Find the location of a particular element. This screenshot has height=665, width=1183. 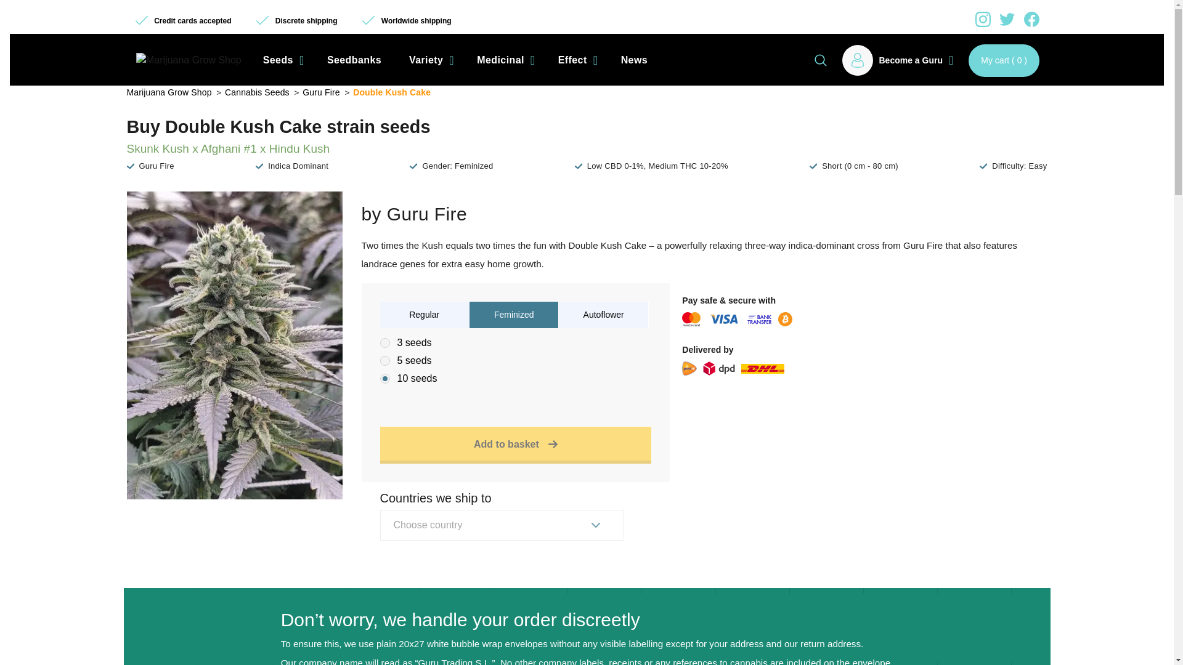

Medicinal is located at coordinates (504, 60).